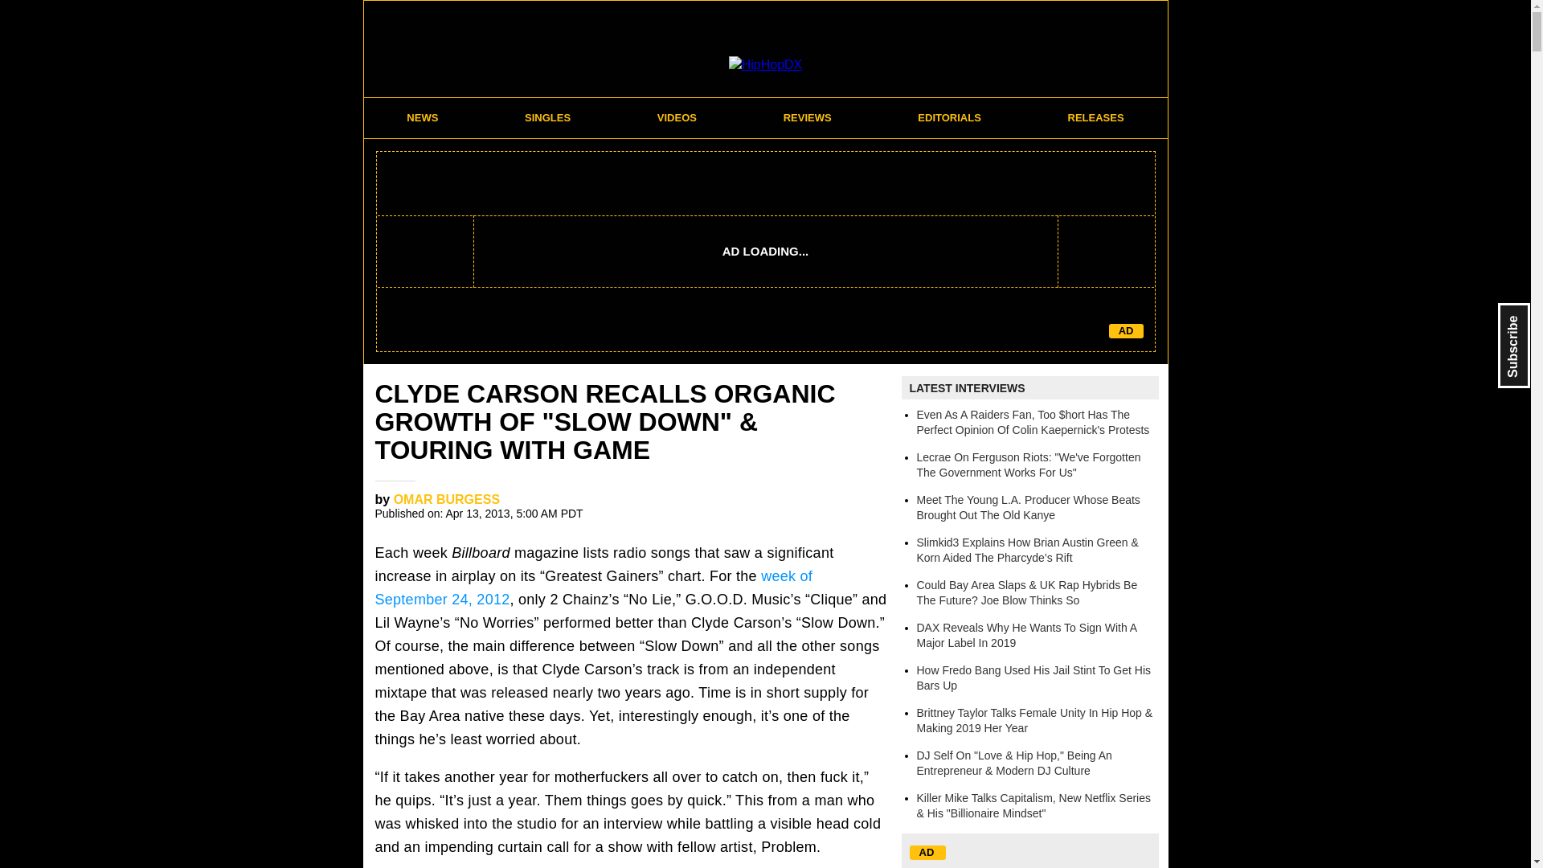  I want to click on week of September 24, 2012, so click(593, 588).